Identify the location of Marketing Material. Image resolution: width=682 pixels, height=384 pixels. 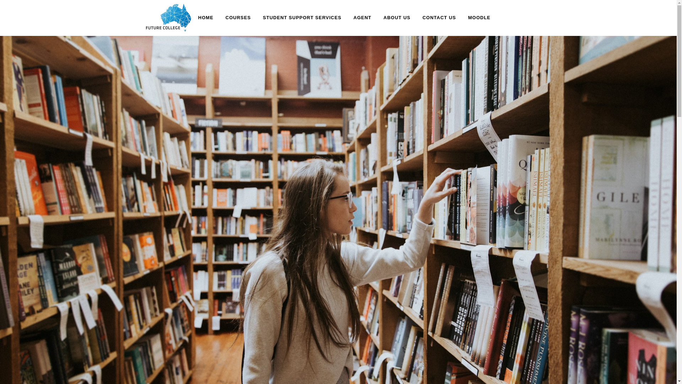
(205, 334).